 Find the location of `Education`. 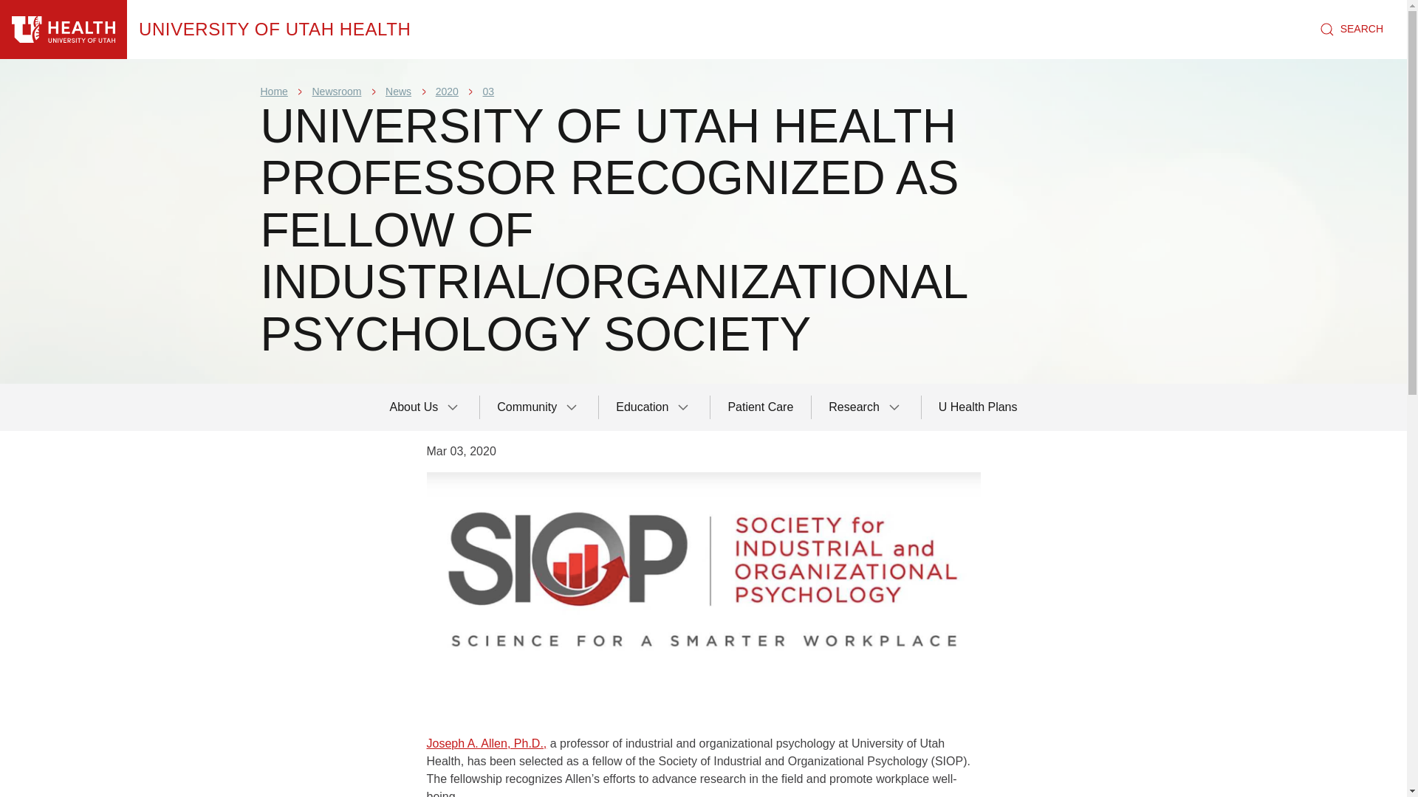

Education is located at coordinates (654, 407).